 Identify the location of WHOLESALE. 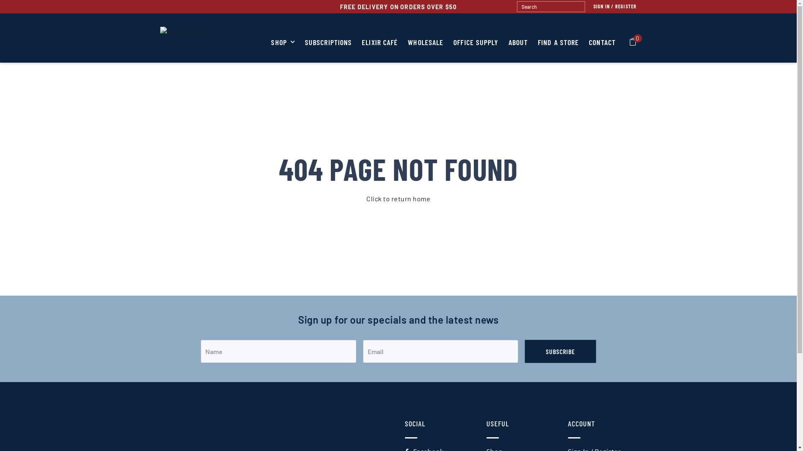
(426, 45).